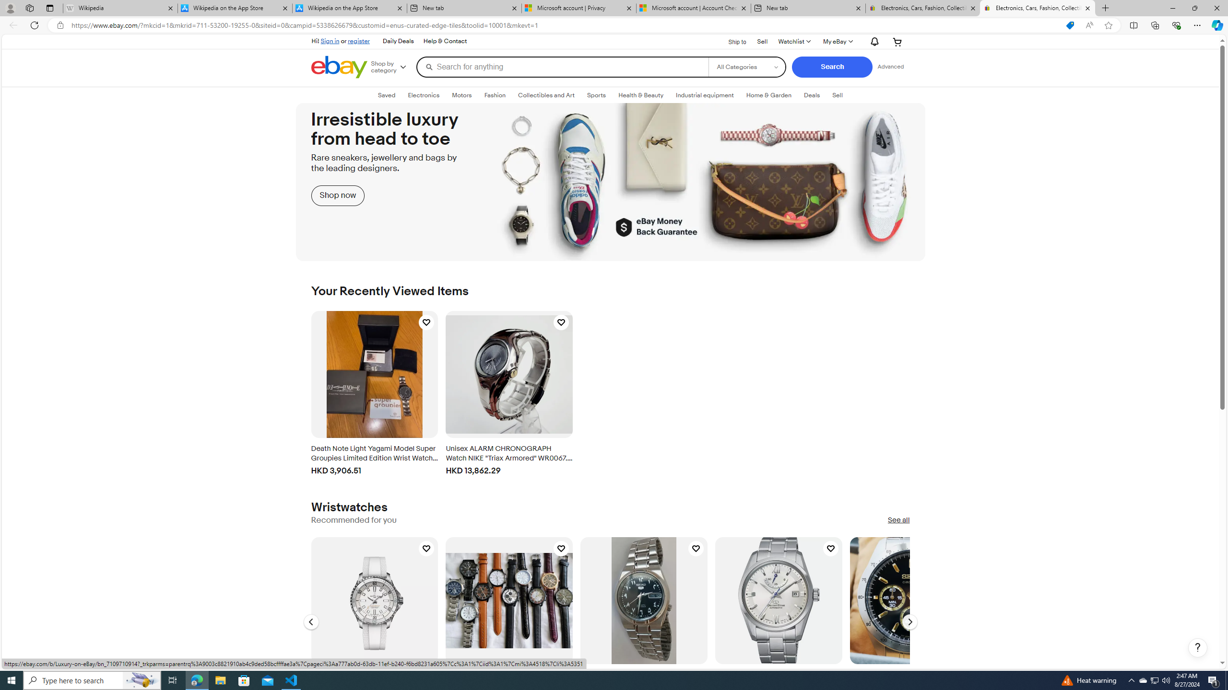 The width and height of the screenshot is (1228, 690). What do you see at coordinates (311, 622) in the screenshot?
I see `Go to the previous slide, Wristwatches - Carousel` at bounding box center [311, 622].